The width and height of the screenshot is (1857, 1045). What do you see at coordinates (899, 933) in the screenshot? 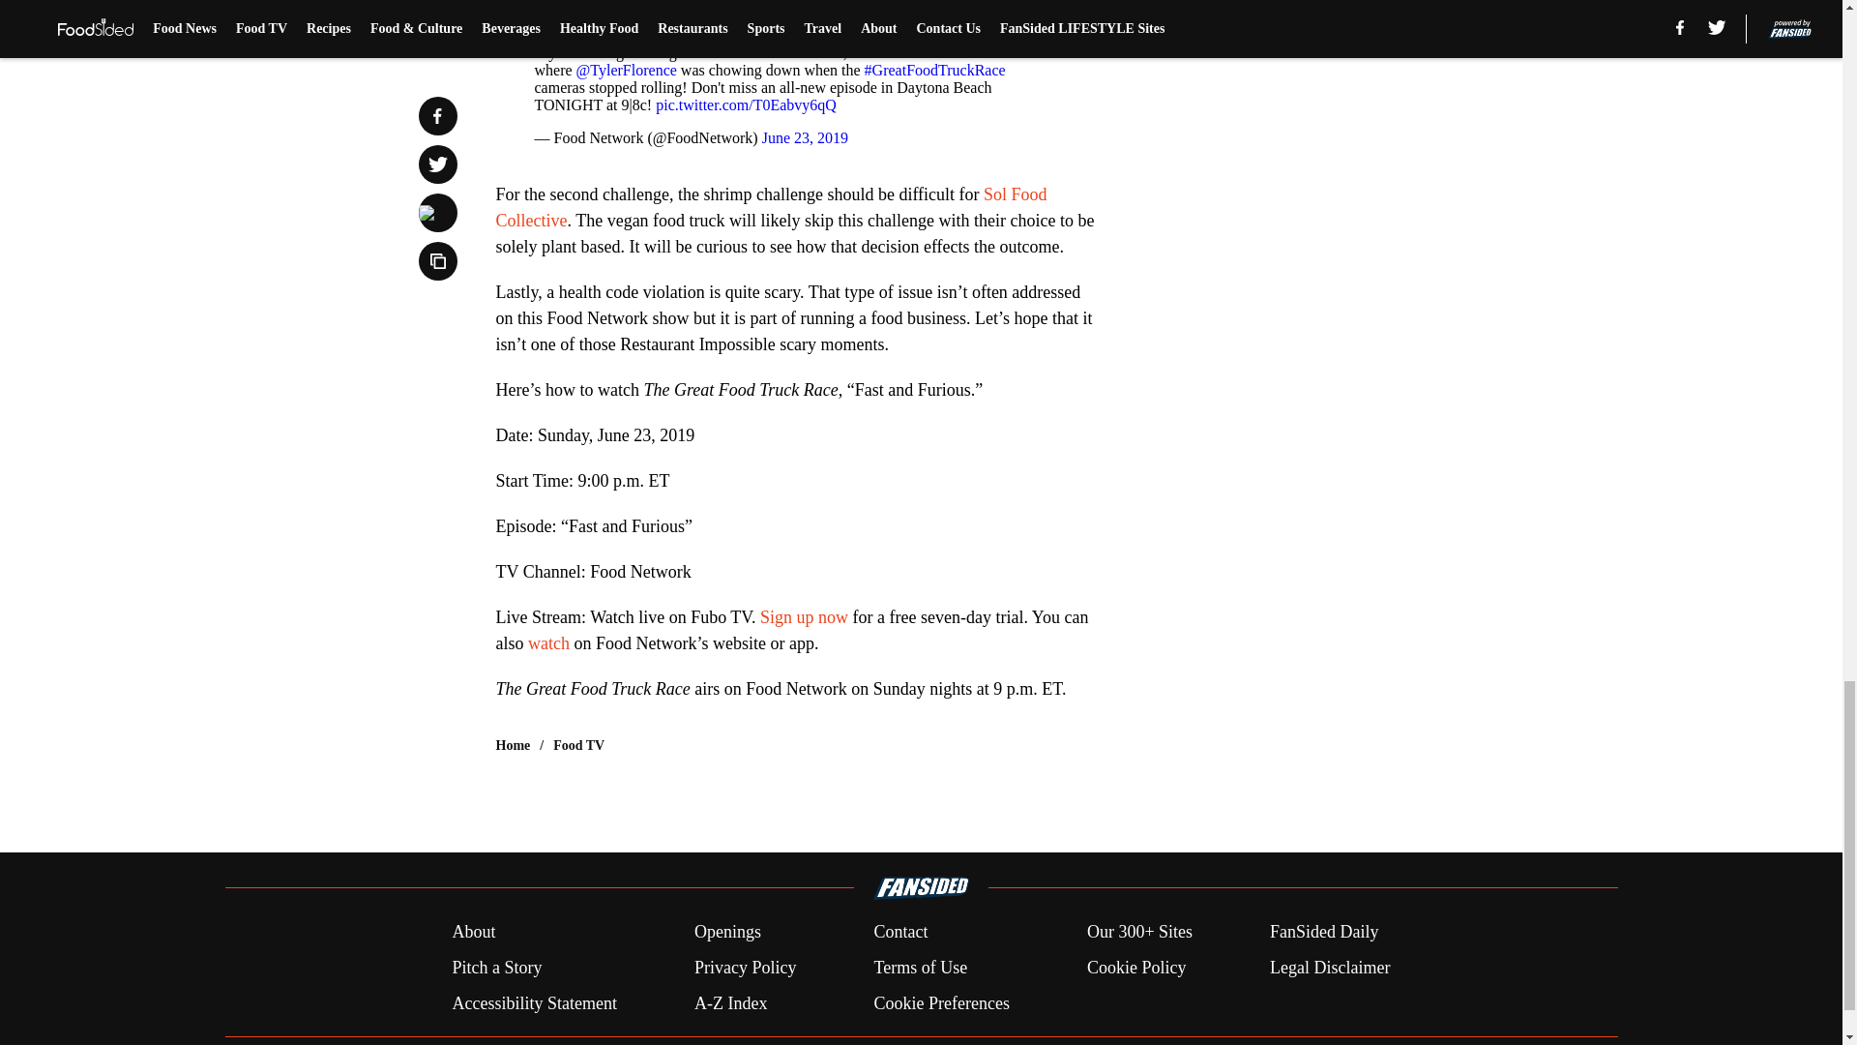
I see `Contact` at bounding box center [899, 933].